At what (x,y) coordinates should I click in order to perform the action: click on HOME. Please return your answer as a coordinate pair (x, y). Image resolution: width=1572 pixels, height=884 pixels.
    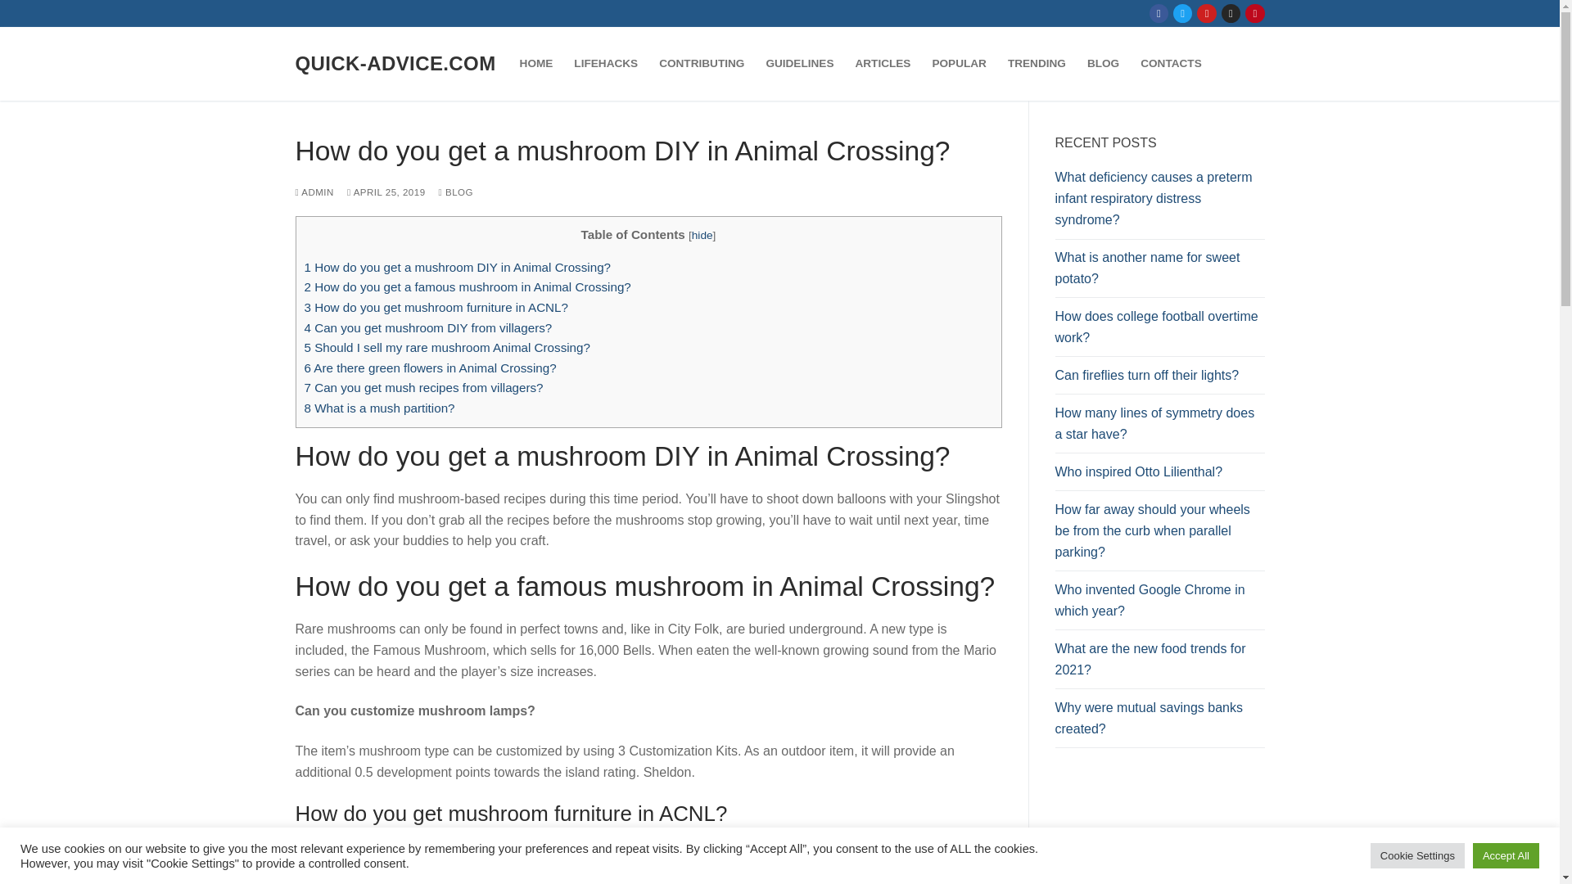
    Looking at the image, I should click on (537, 64).